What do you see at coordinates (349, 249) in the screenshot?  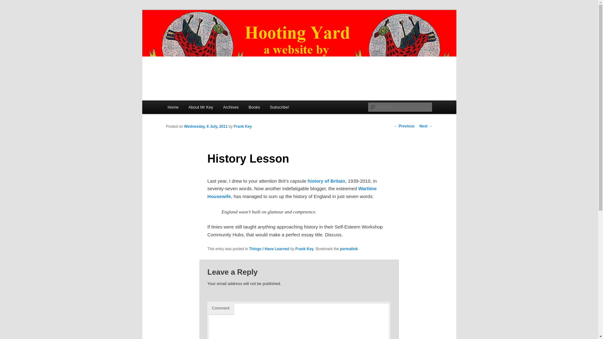 I see `permalink` at bounding box center [349, 249].